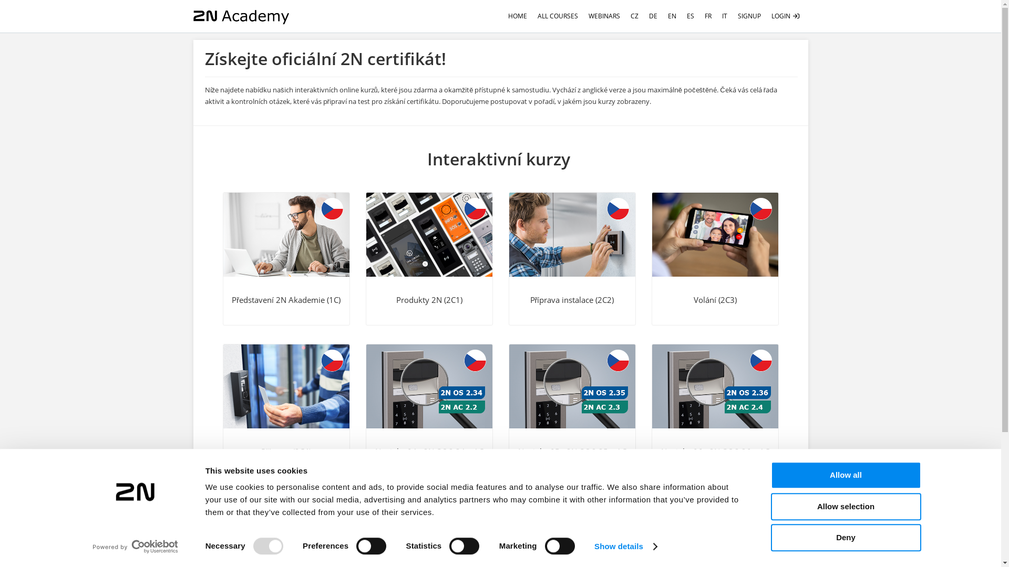 The image size is (1009, 567). What do you see at coordinates (429, 235) in the screenshot?
I see `Produkty 2N (2C1)` at bounding box center [429, 235].